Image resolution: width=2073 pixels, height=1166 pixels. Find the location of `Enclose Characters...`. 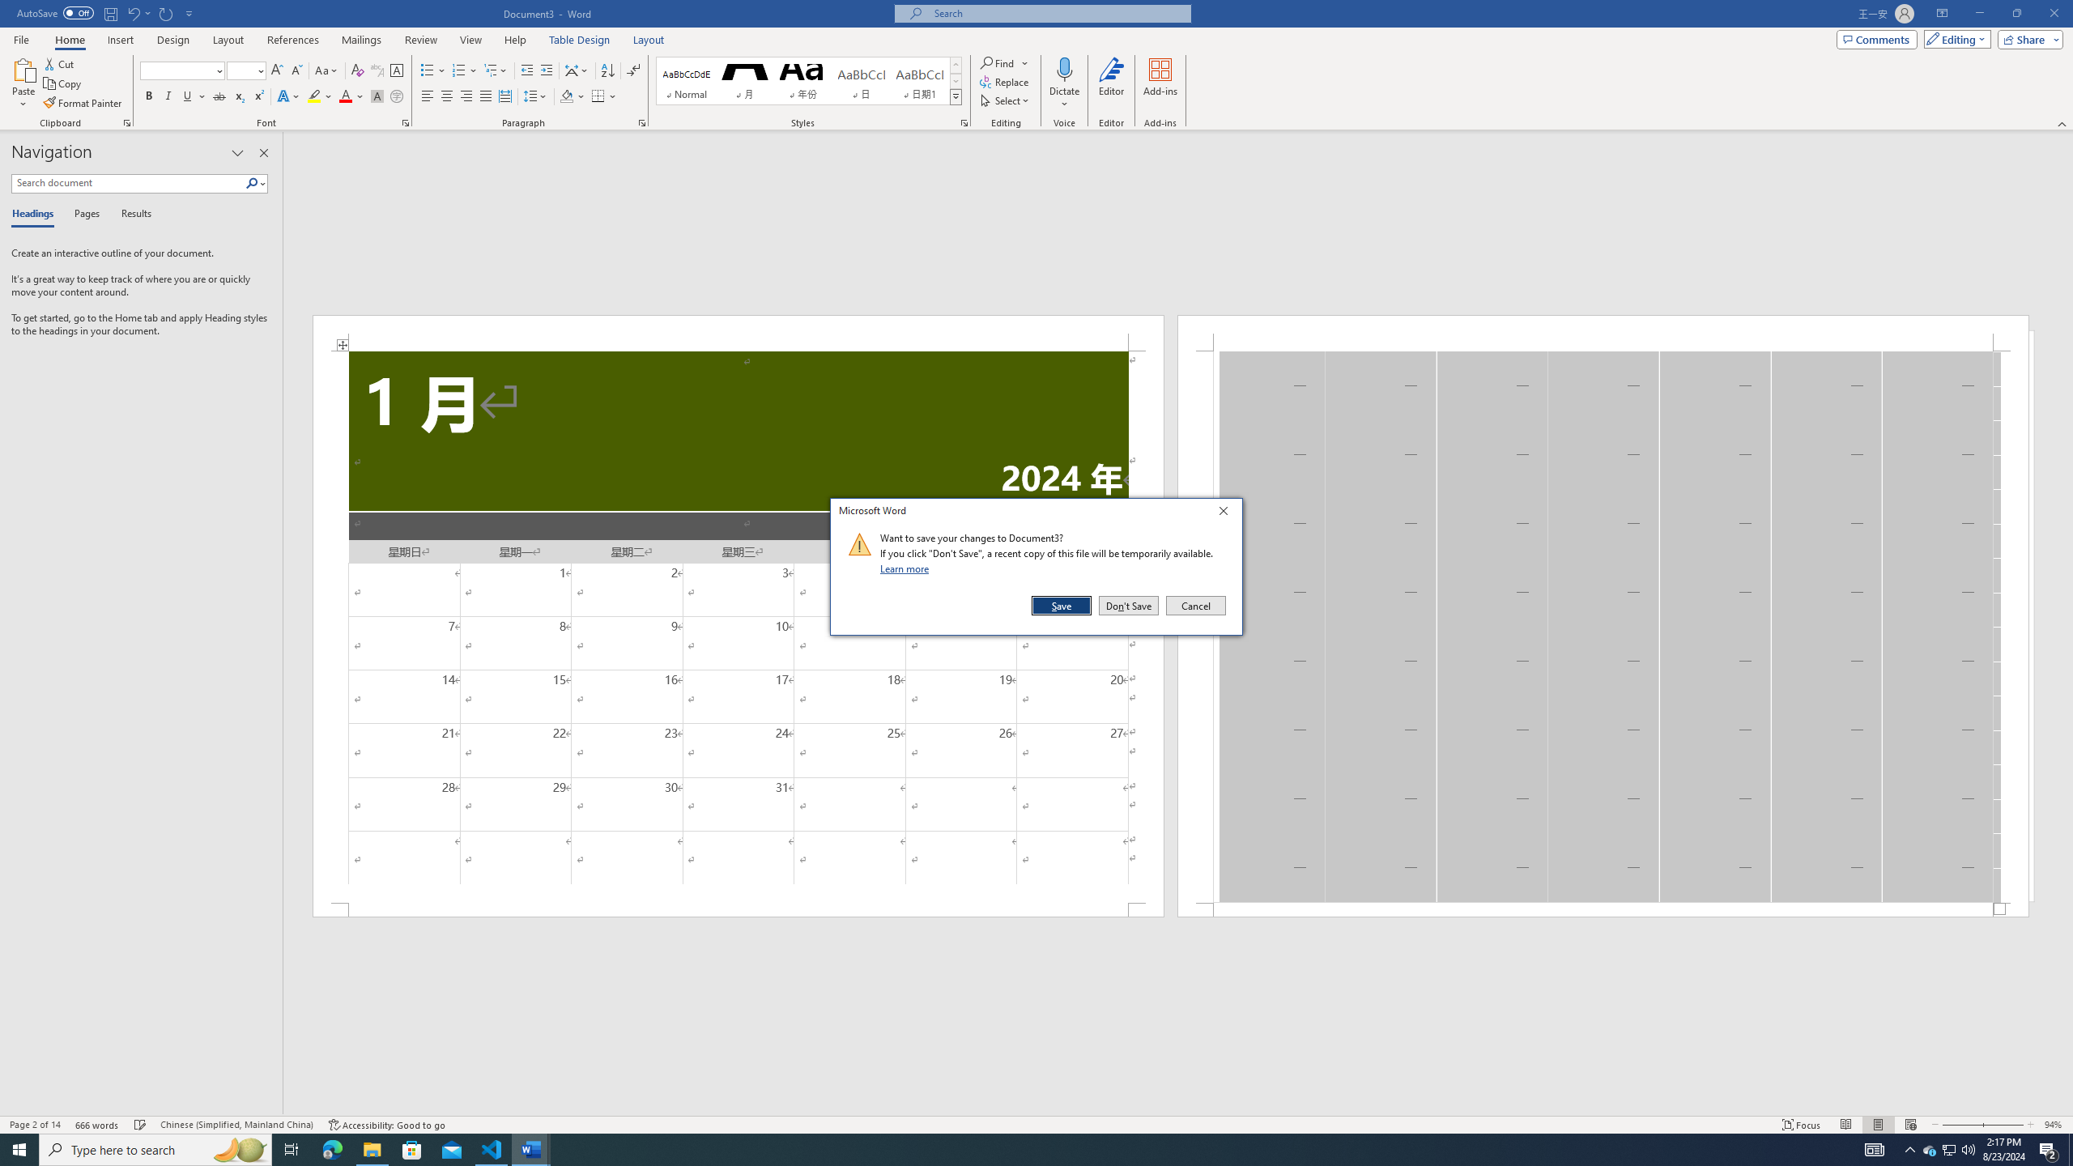

Enclose Characters... is located at coordinates (397, 97).